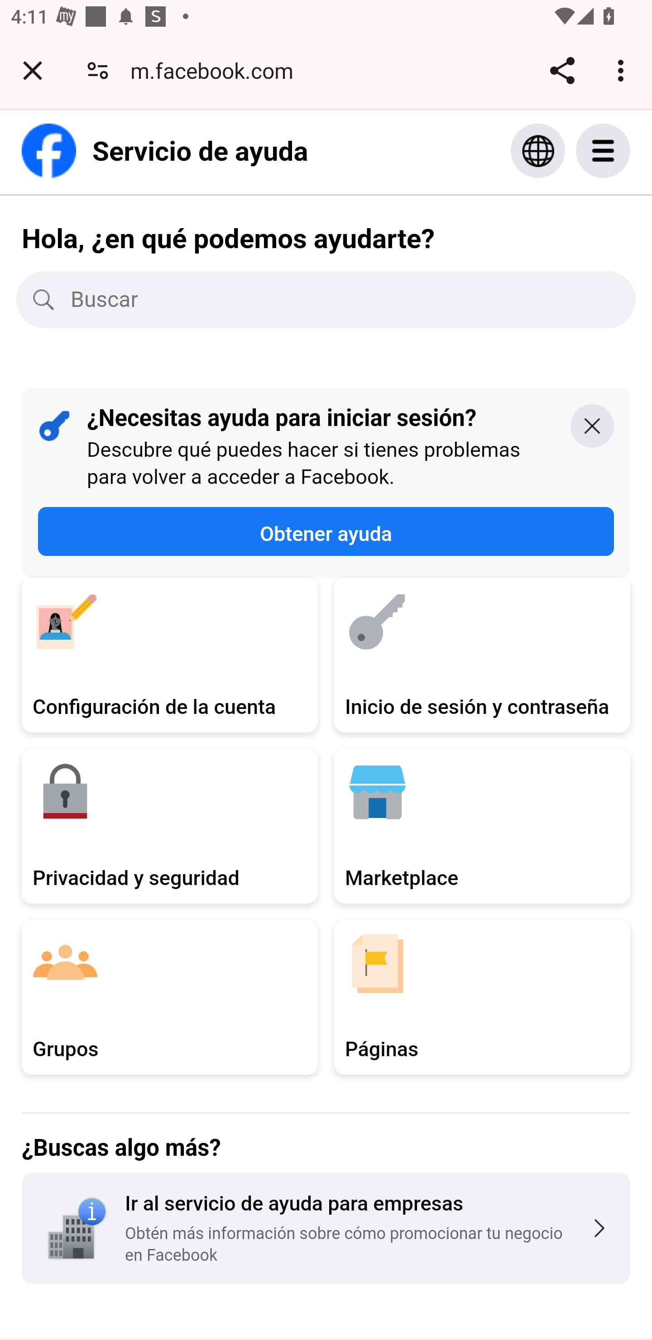 Image resolution: width=652 pixels, height=1340 pixels. What do you see at coordinates (98, 70) in the screenshot?
I see `Connection is secure` at bounding box center [98, 70].